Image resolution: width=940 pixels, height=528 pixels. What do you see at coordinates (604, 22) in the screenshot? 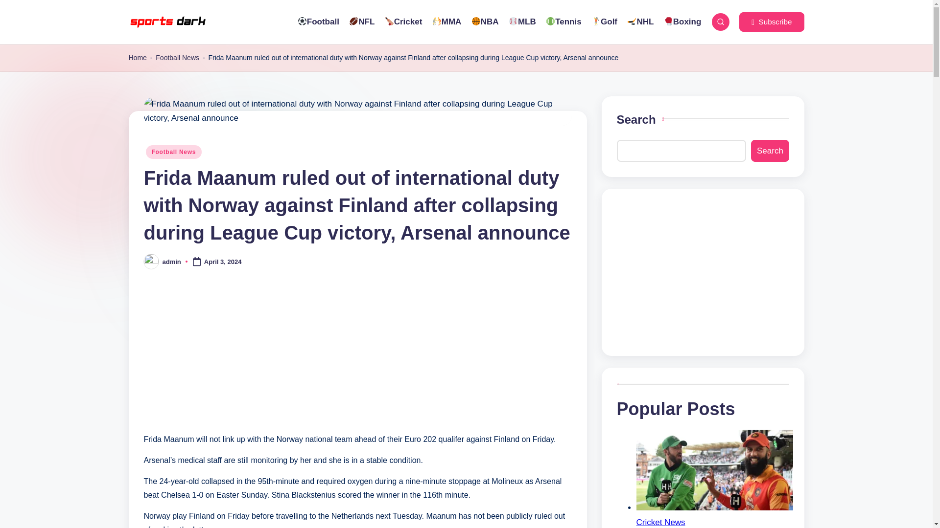
I see `Golf` at bounding box center [604, 22].